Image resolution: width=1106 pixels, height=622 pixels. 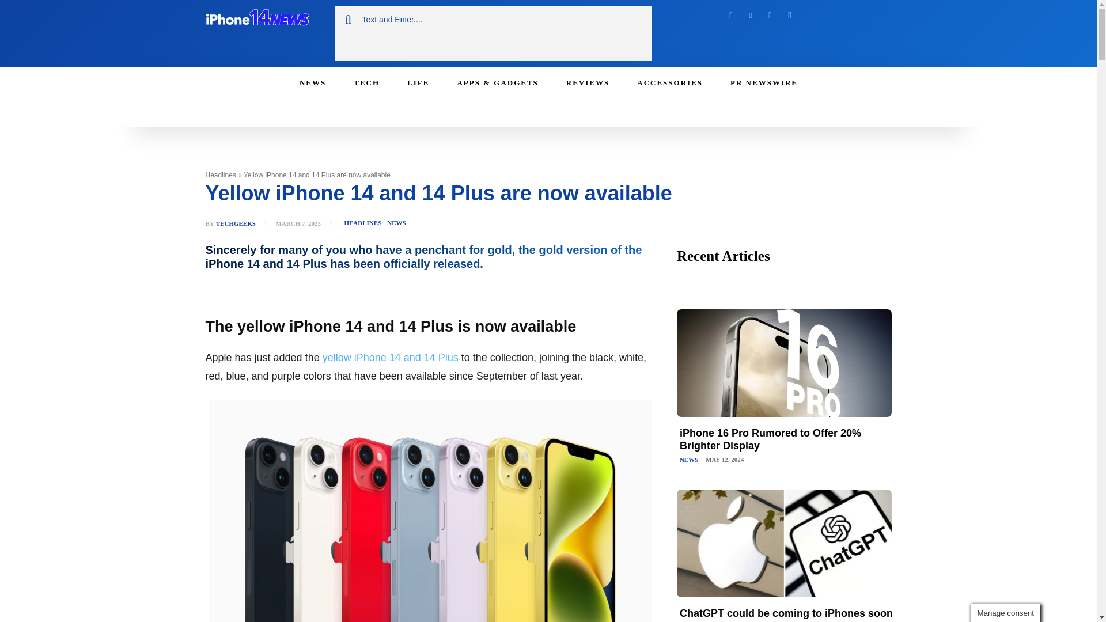 What do you see at coordinates (312, 82) in the screenshot?
I see `NEWS` at bounding box center [312, 82].